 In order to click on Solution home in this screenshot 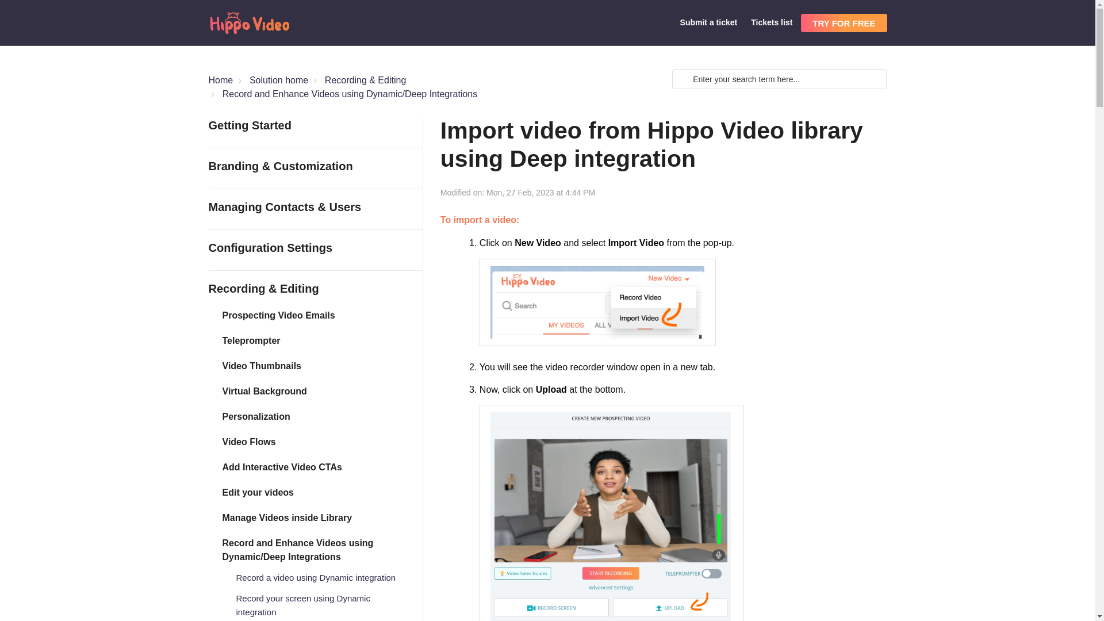, I will do `click(278, 79)`.